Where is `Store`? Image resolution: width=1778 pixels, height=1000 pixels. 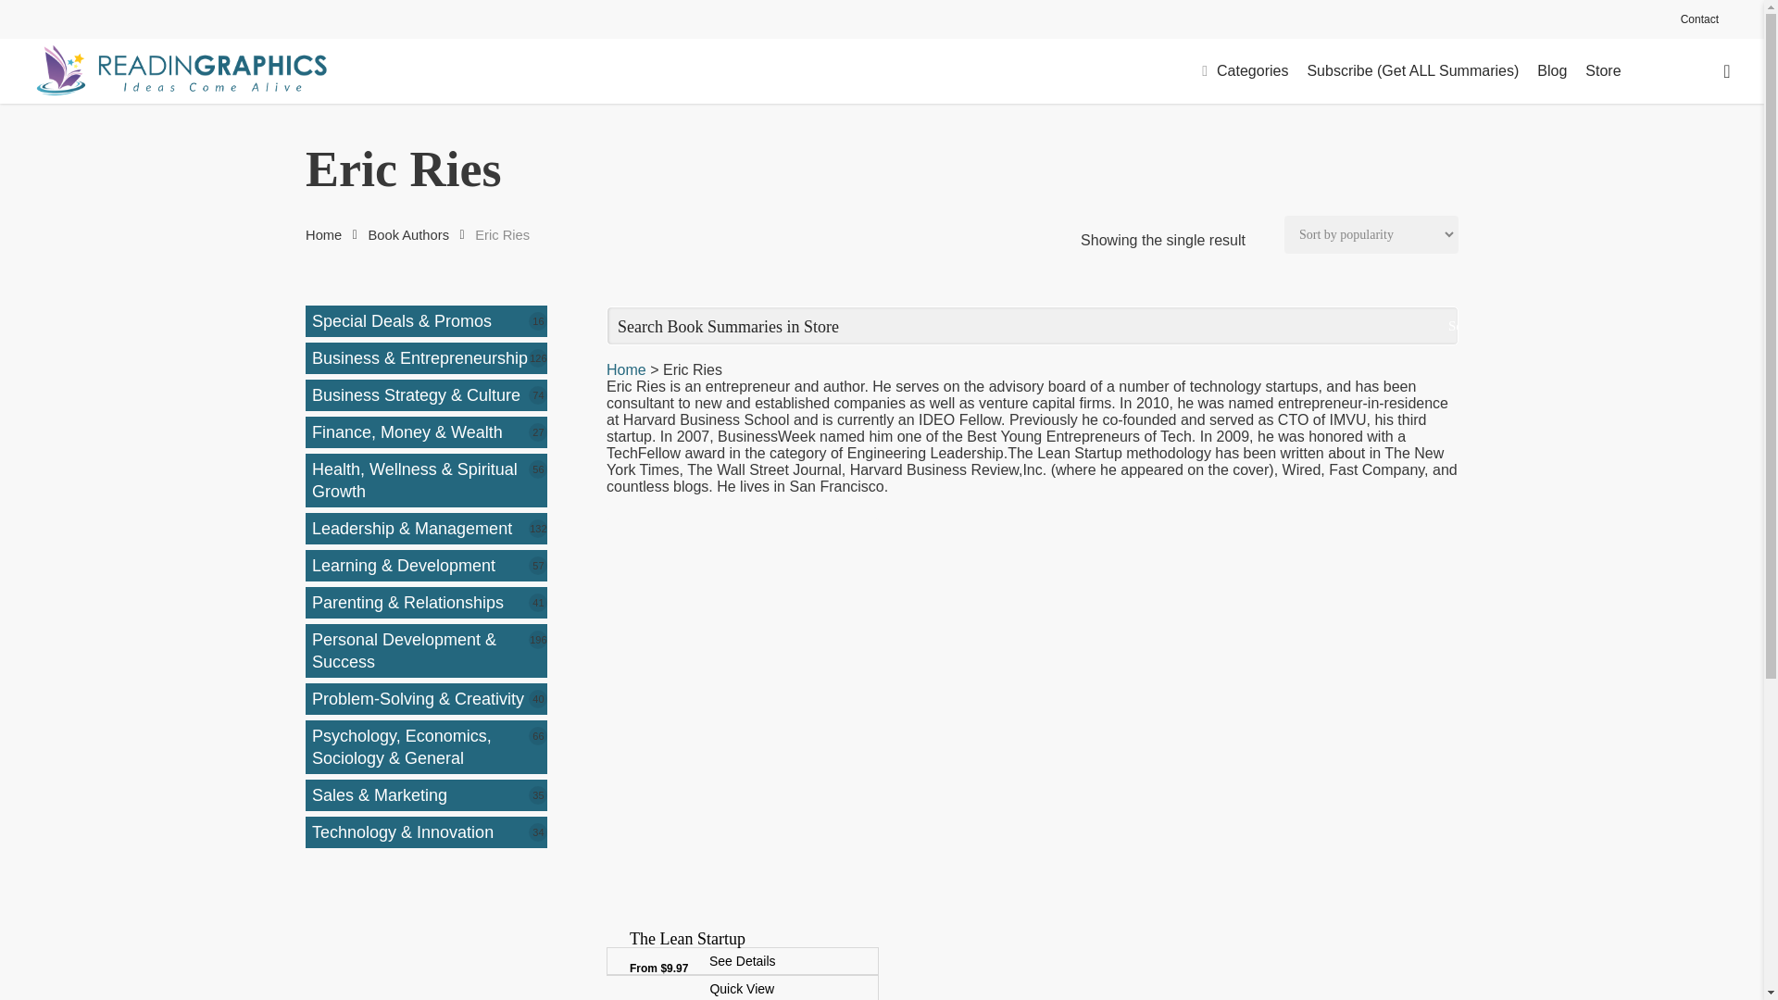
Store is located at coordinates (1602, 71).